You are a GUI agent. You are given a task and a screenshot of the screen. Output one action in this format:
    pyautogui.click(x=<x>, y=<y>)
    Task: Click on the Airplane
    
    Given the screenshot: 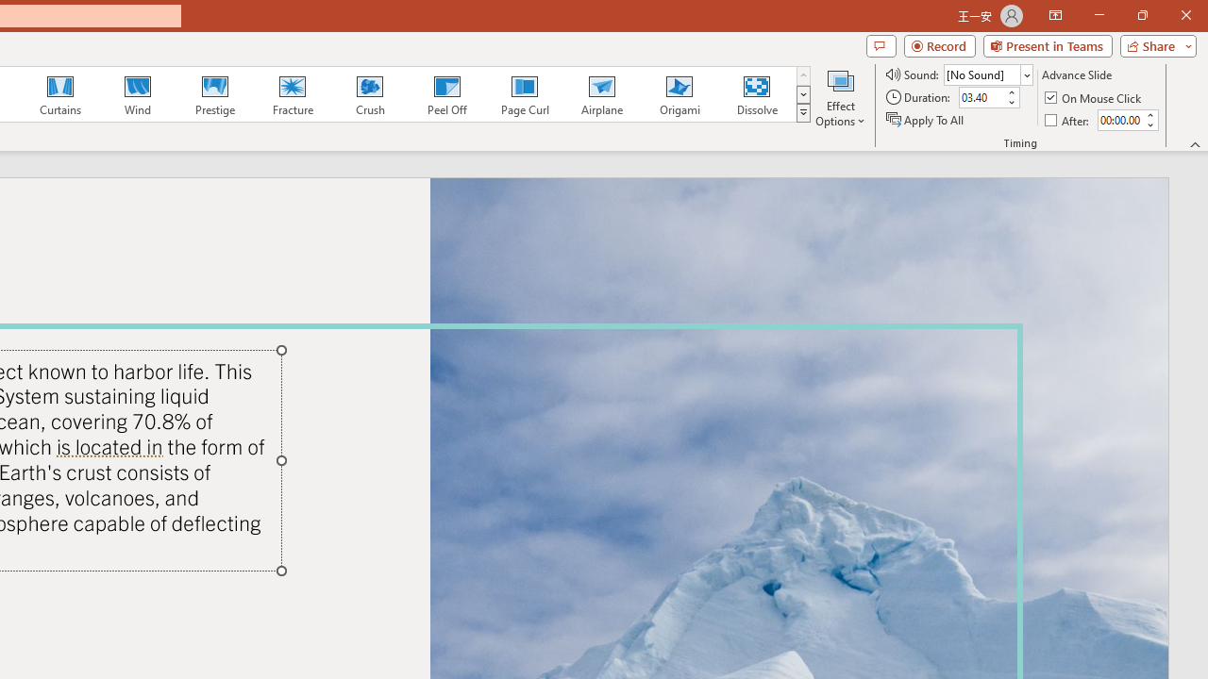 What is the action you would take?
    pyautogui.click(x=601, y=94)
    